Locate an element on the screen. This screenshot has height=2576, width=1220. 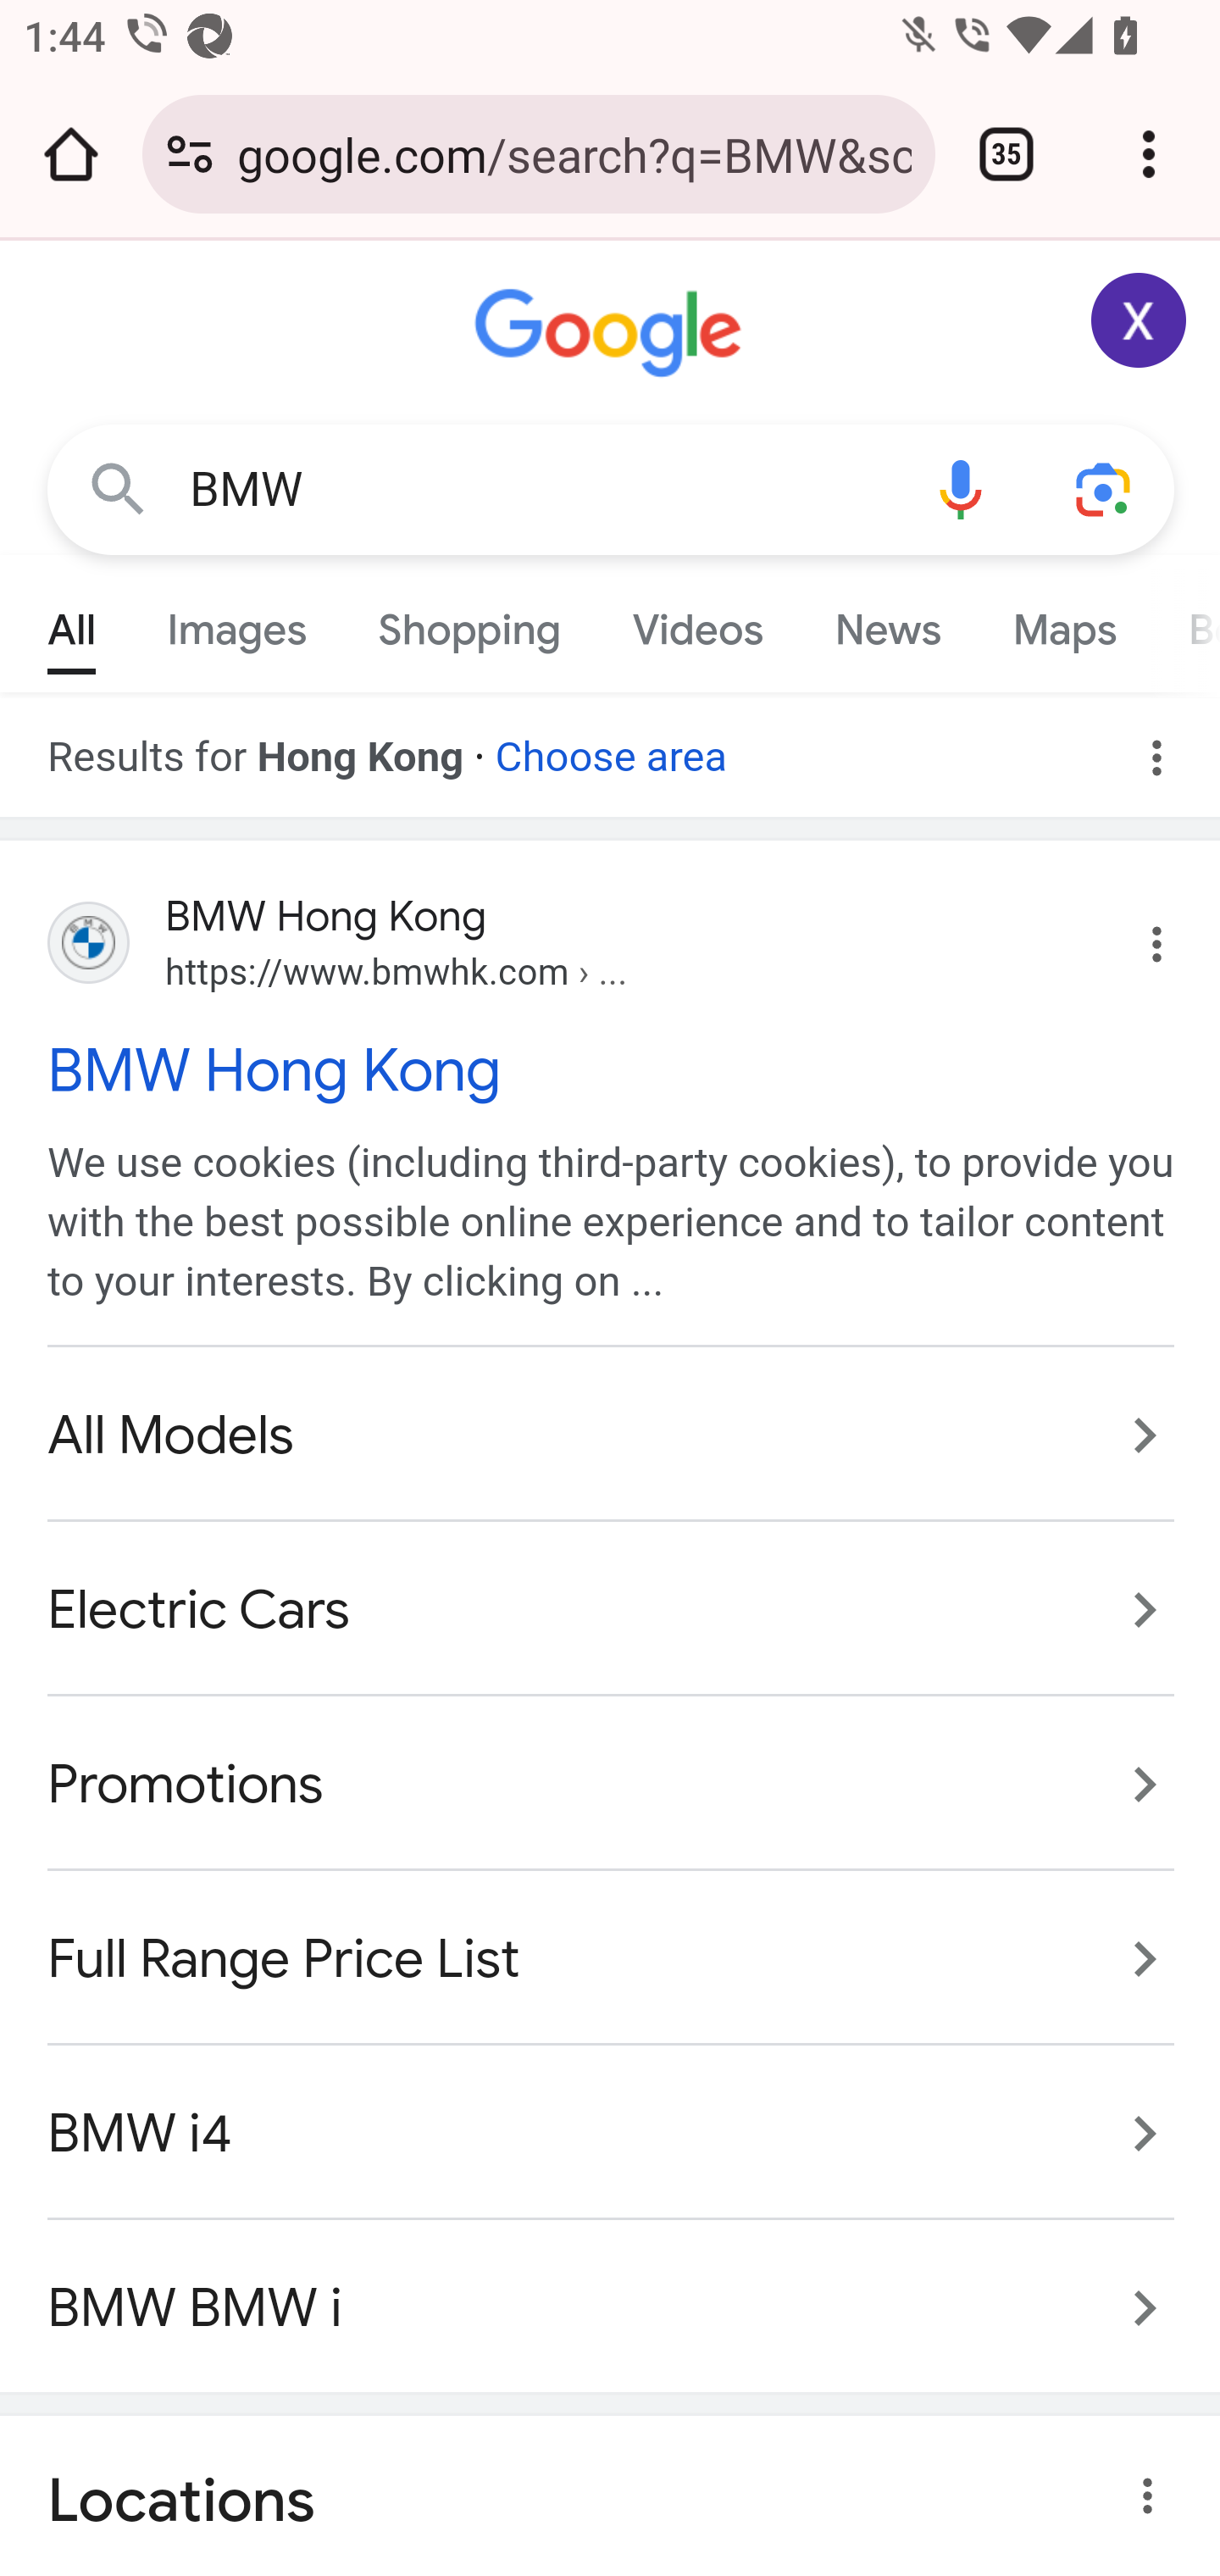
Promotions is located at coordinates (612, 1786).